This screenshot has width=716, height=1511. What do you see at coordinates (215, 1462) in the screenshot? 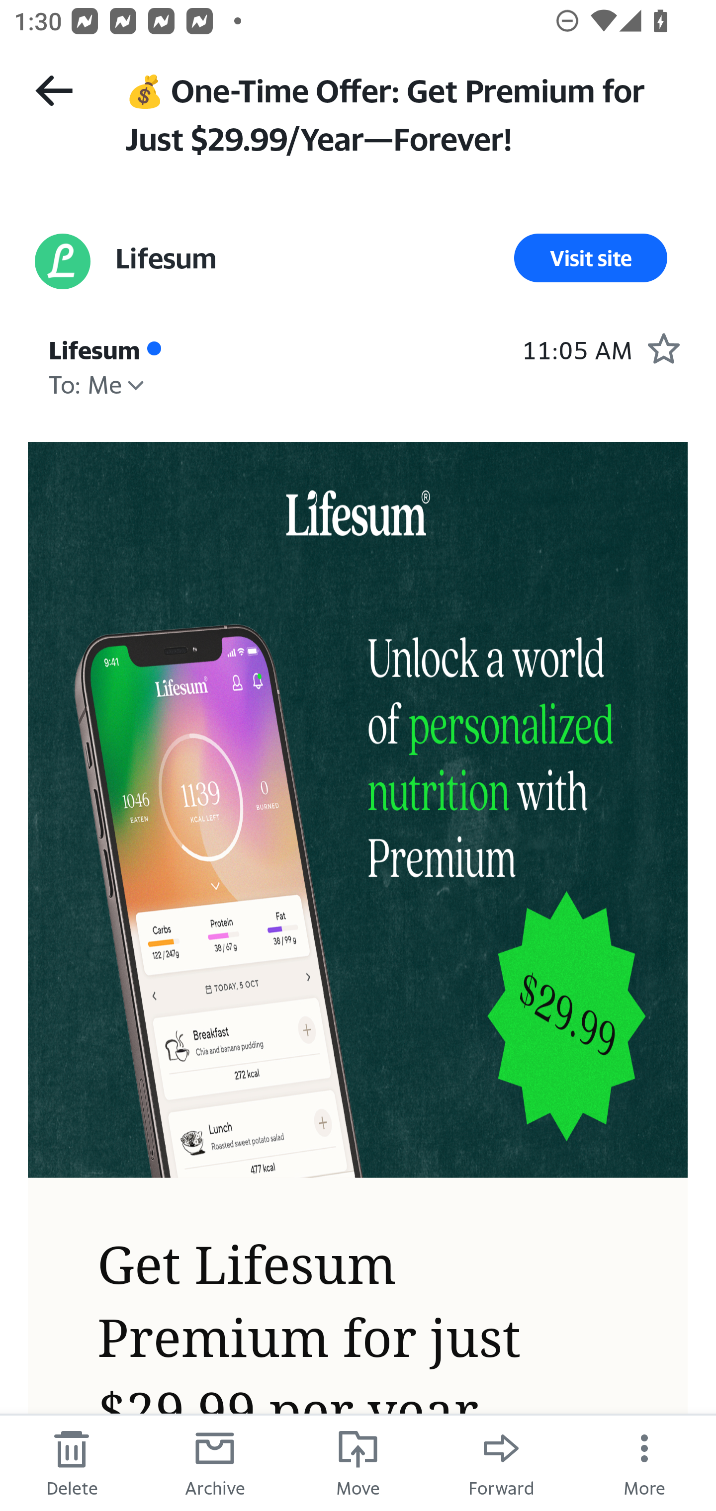
I see `Archive` at bounding box center [215, 1462].